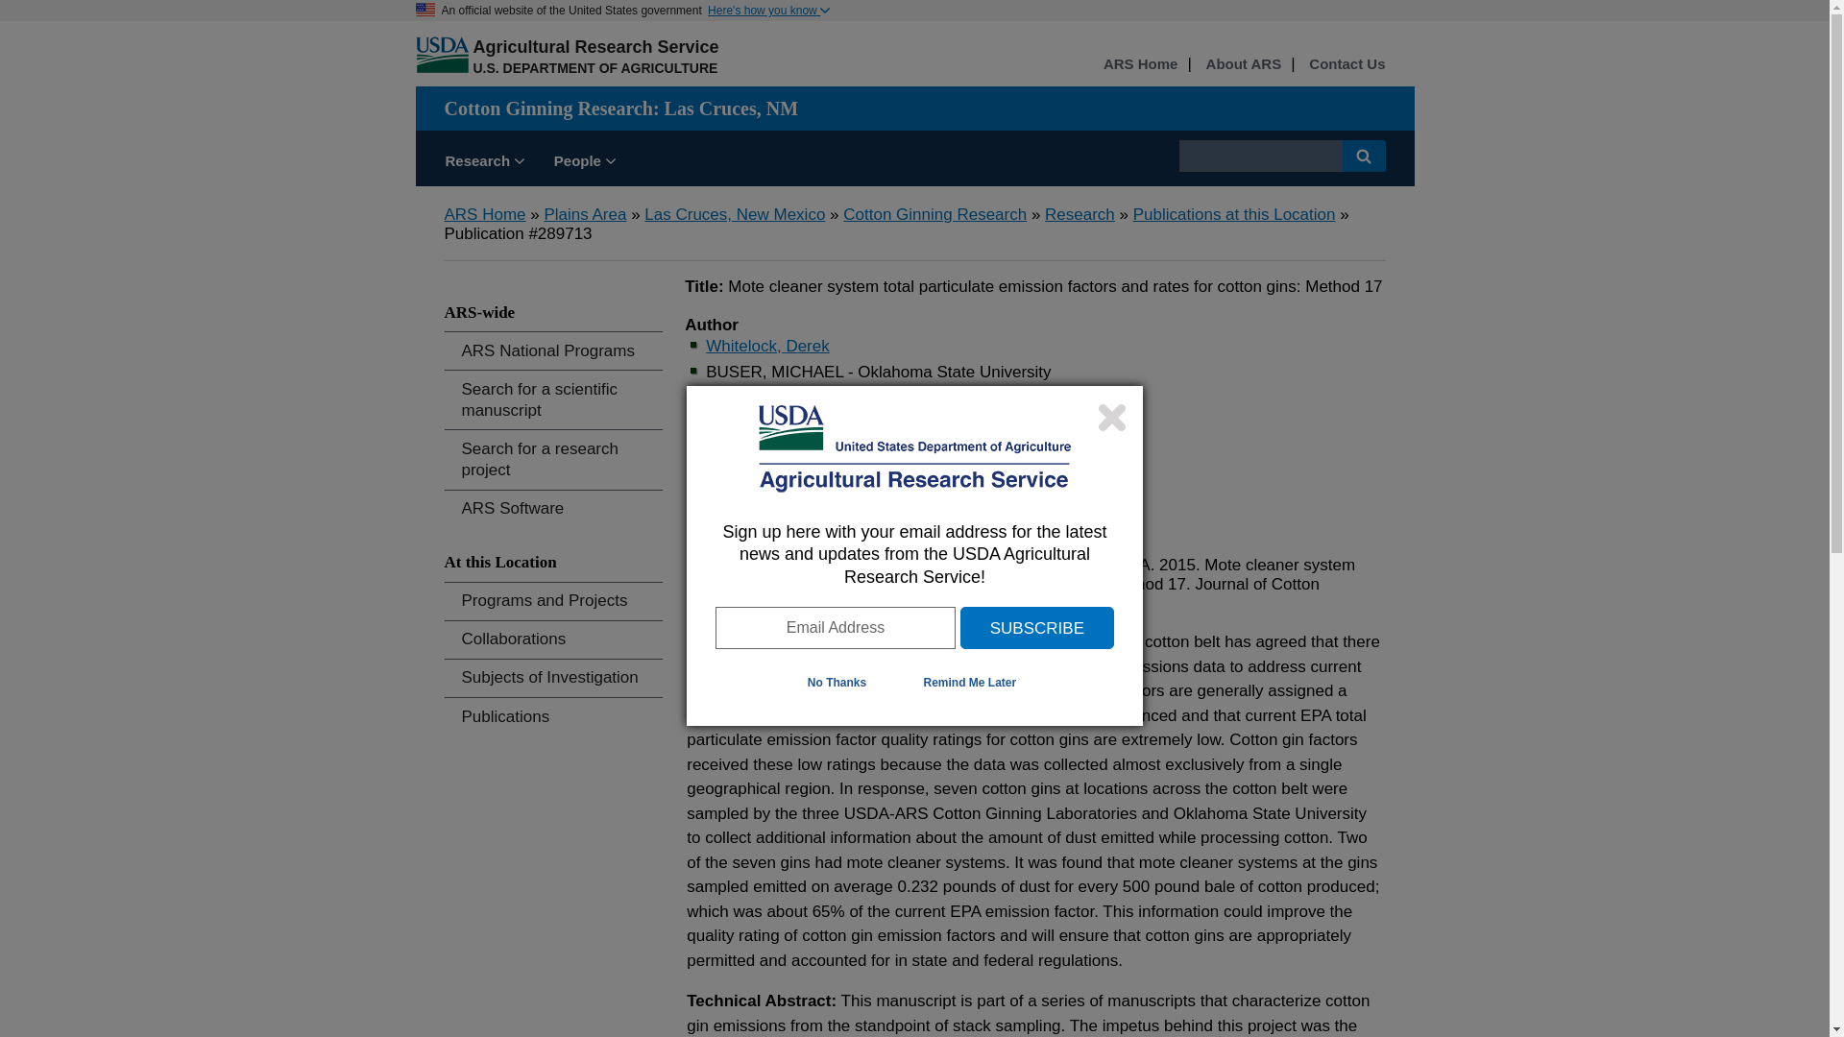 The image size is (1844, 1037). I want to click on Publications, so click(553, 716).